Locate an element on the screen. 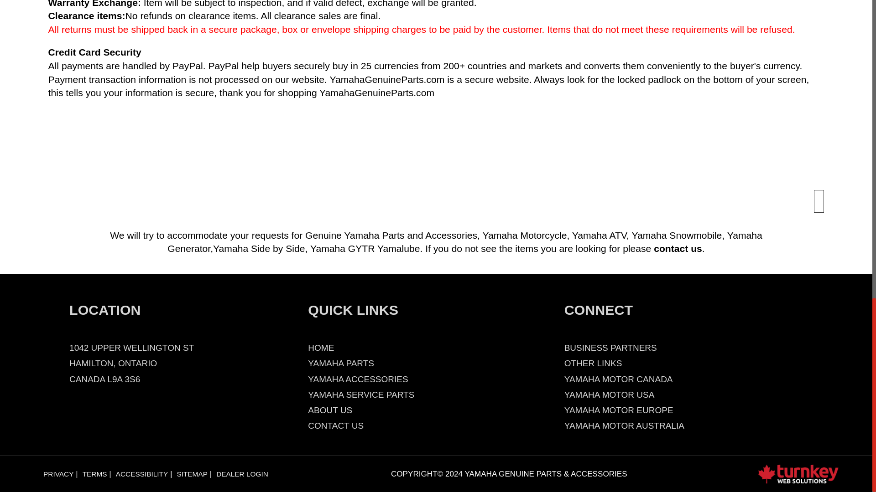 The width and height of the screenshot is (876, 492). YAMAHA SERVICE PARTS is located at coordinates (361, 395).